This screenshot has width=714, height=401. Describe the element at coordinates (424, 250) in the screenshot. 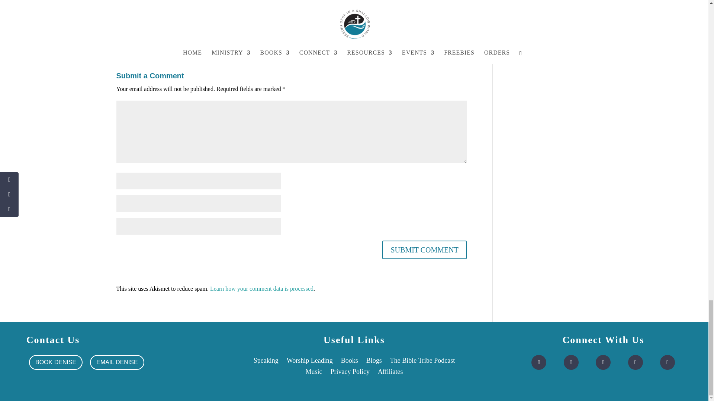

I see `Submit Comment` at that location.